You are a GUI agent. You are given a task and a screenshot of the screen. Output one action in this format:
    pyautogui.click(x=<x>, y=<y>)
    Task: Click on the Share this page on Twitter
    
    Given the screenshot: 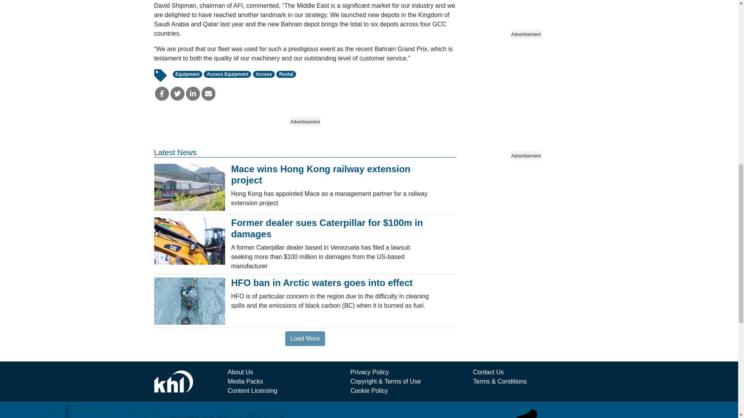 What is the action you would take?
    pyautogui.click(x=177, y=94)
    